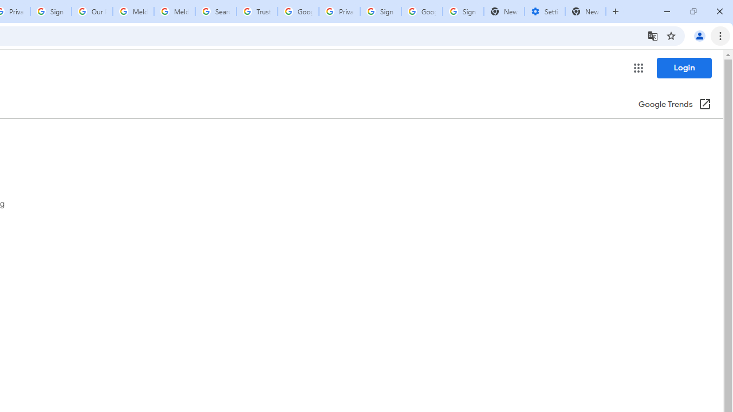  Describe the element at coordinates (545, 11) in the screenshot. I see `Settings - Addresses and more` at that location.